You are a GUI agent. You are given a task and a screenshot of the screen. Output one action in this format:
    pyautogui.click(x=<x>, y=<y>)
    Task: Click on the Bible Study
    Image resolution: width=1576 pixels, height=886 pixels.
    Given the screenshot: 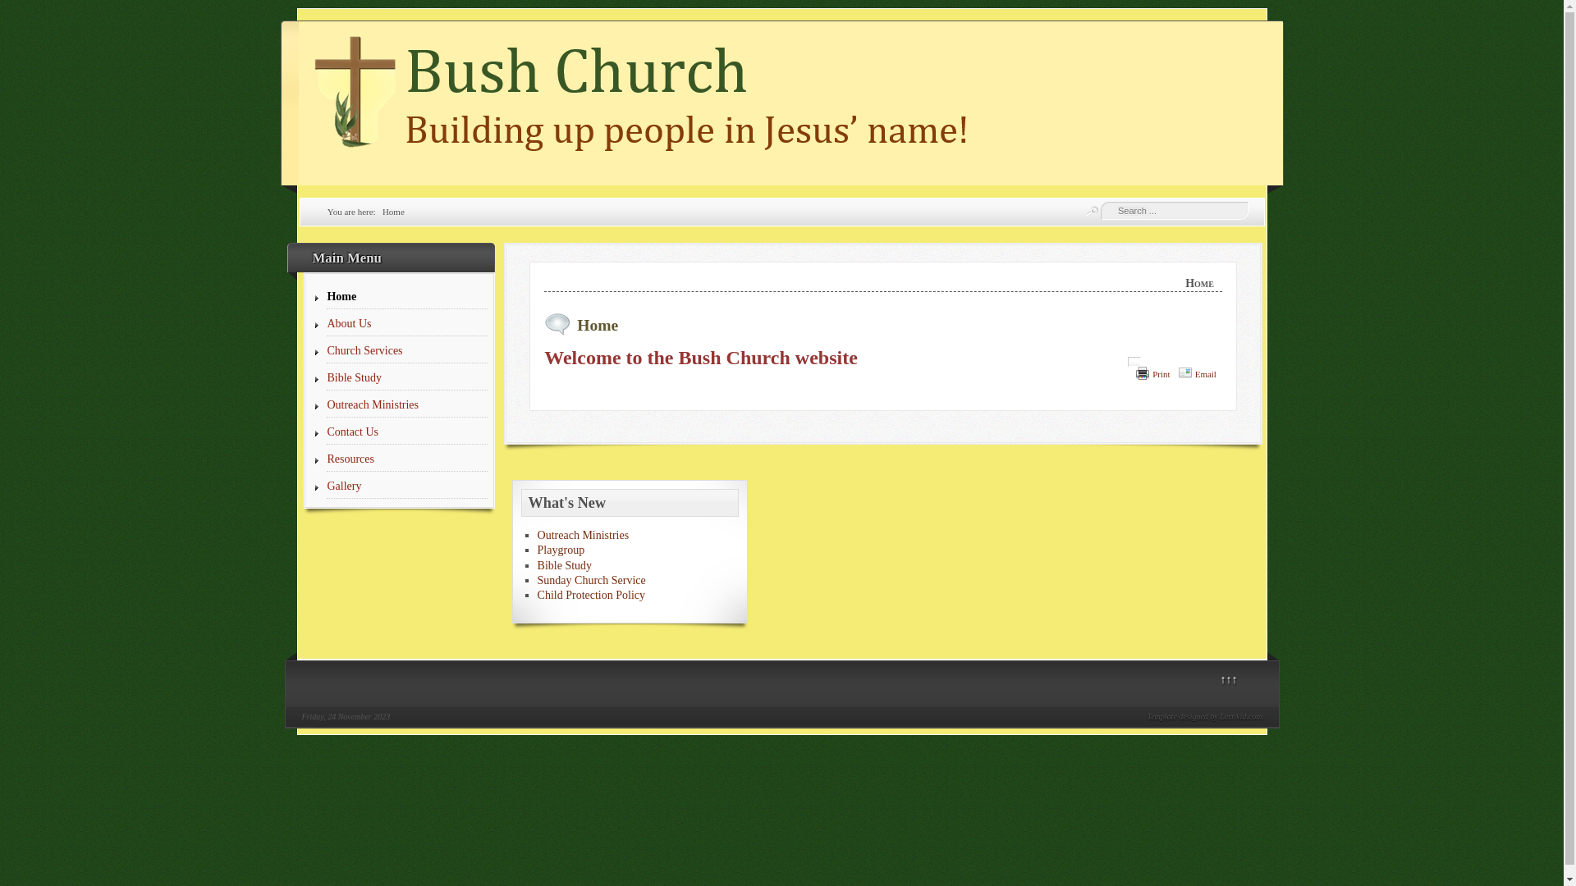 What is the action you would take?
    pyautogui.click(x=407, y=378)
    